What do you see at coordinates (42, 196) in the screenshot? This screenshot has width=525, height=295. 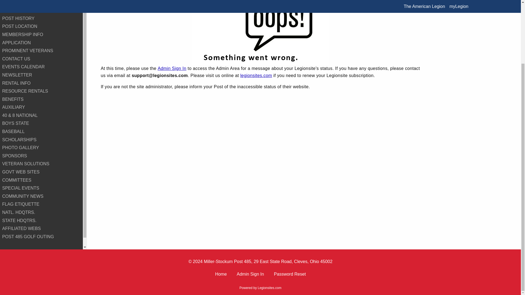 I see `COMMUNITY NEWS` at bounding box center [42, 196].